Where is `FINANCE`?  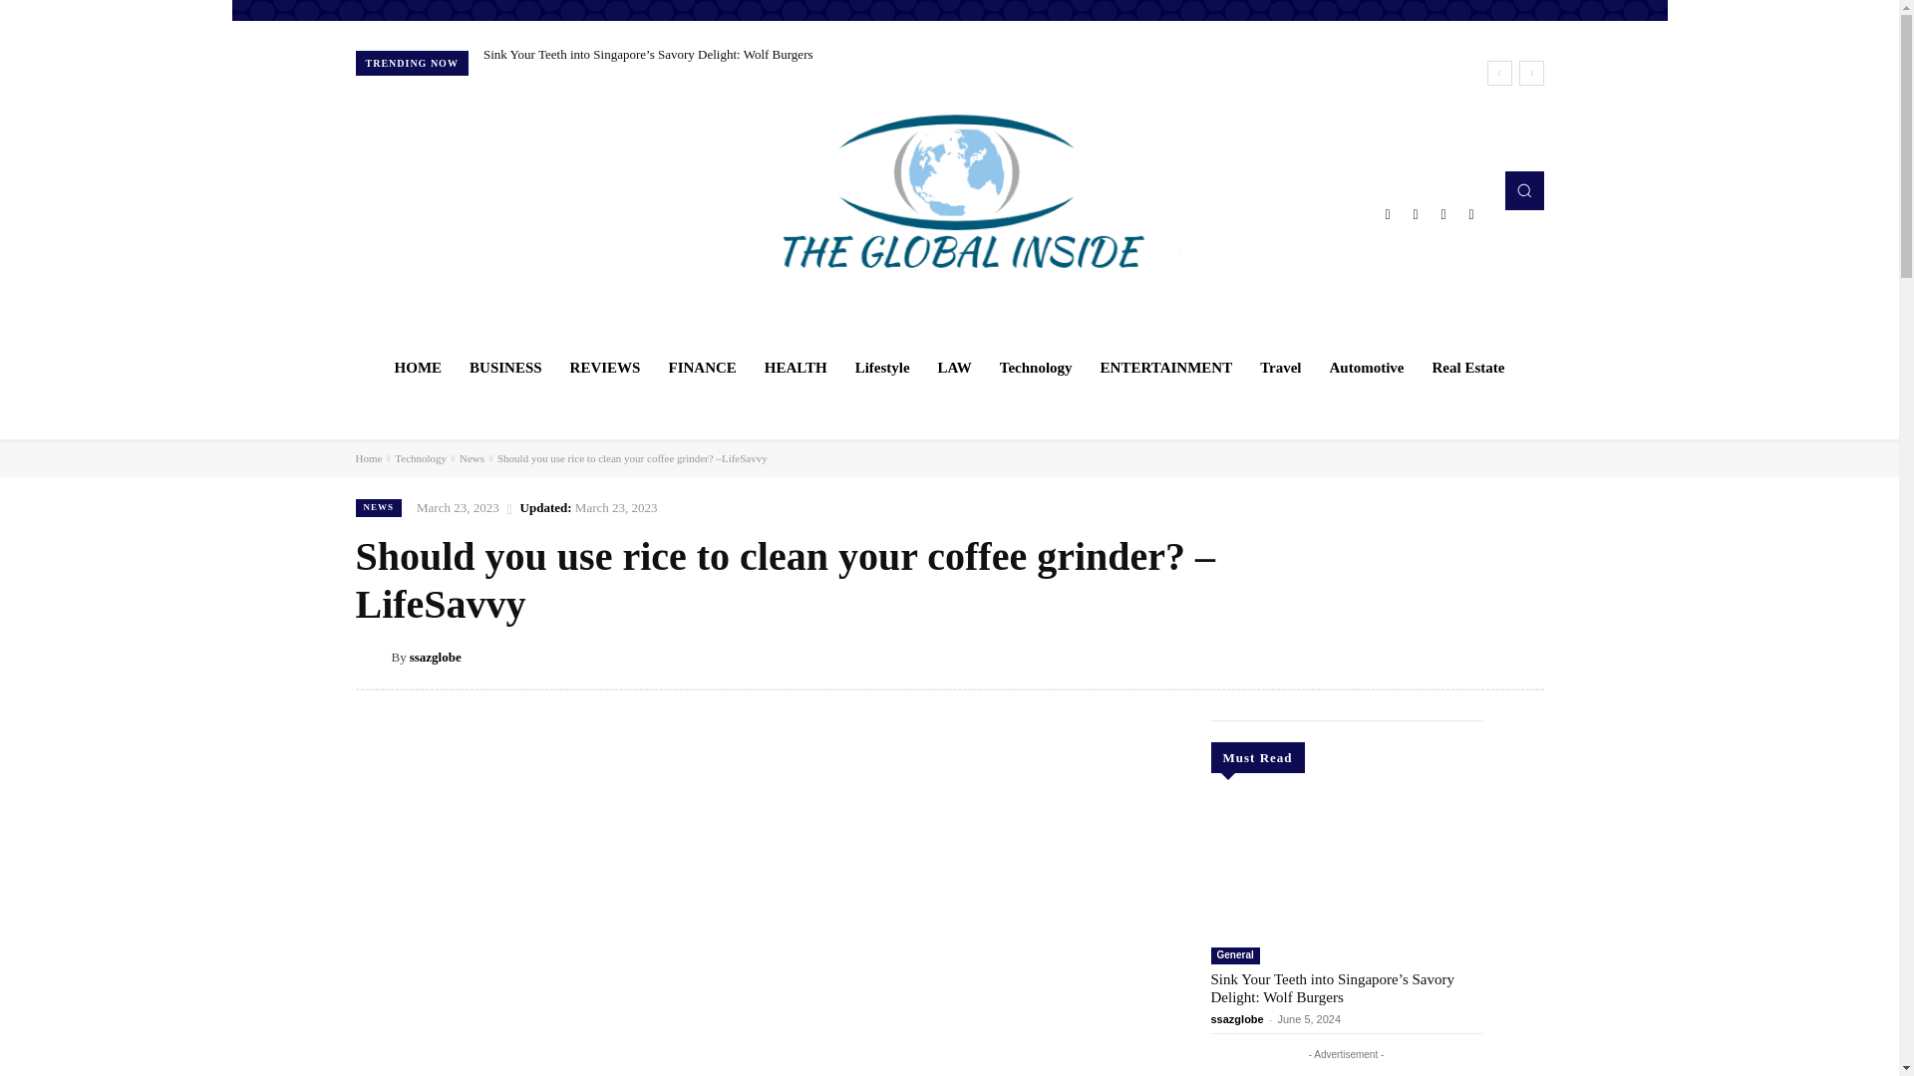
FINANCE is located at coordinates (702, 367).